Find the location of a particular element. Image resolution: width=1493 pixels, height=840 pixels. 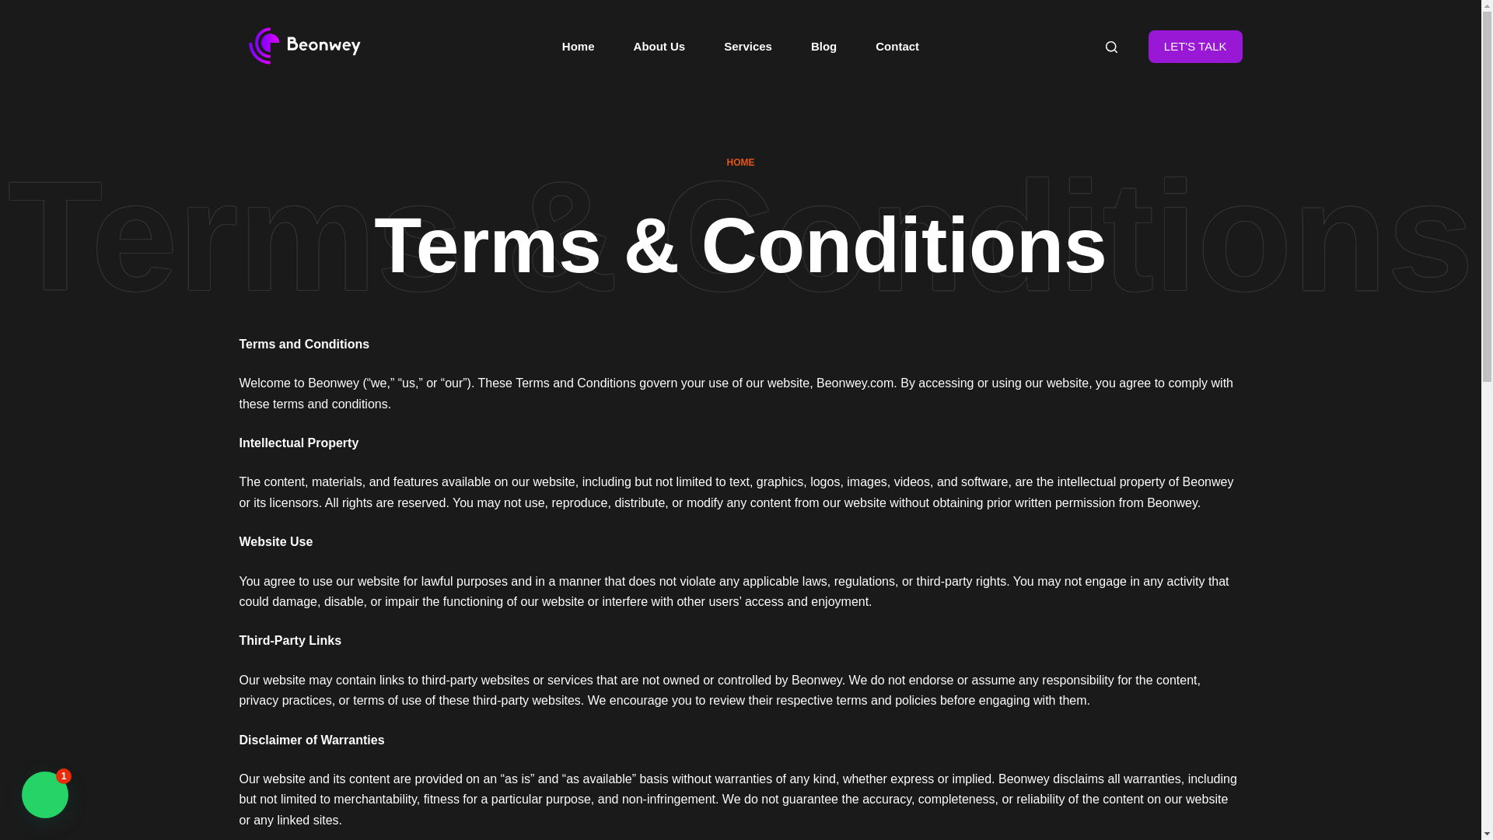

Blog is located at coordinates (823, 47).